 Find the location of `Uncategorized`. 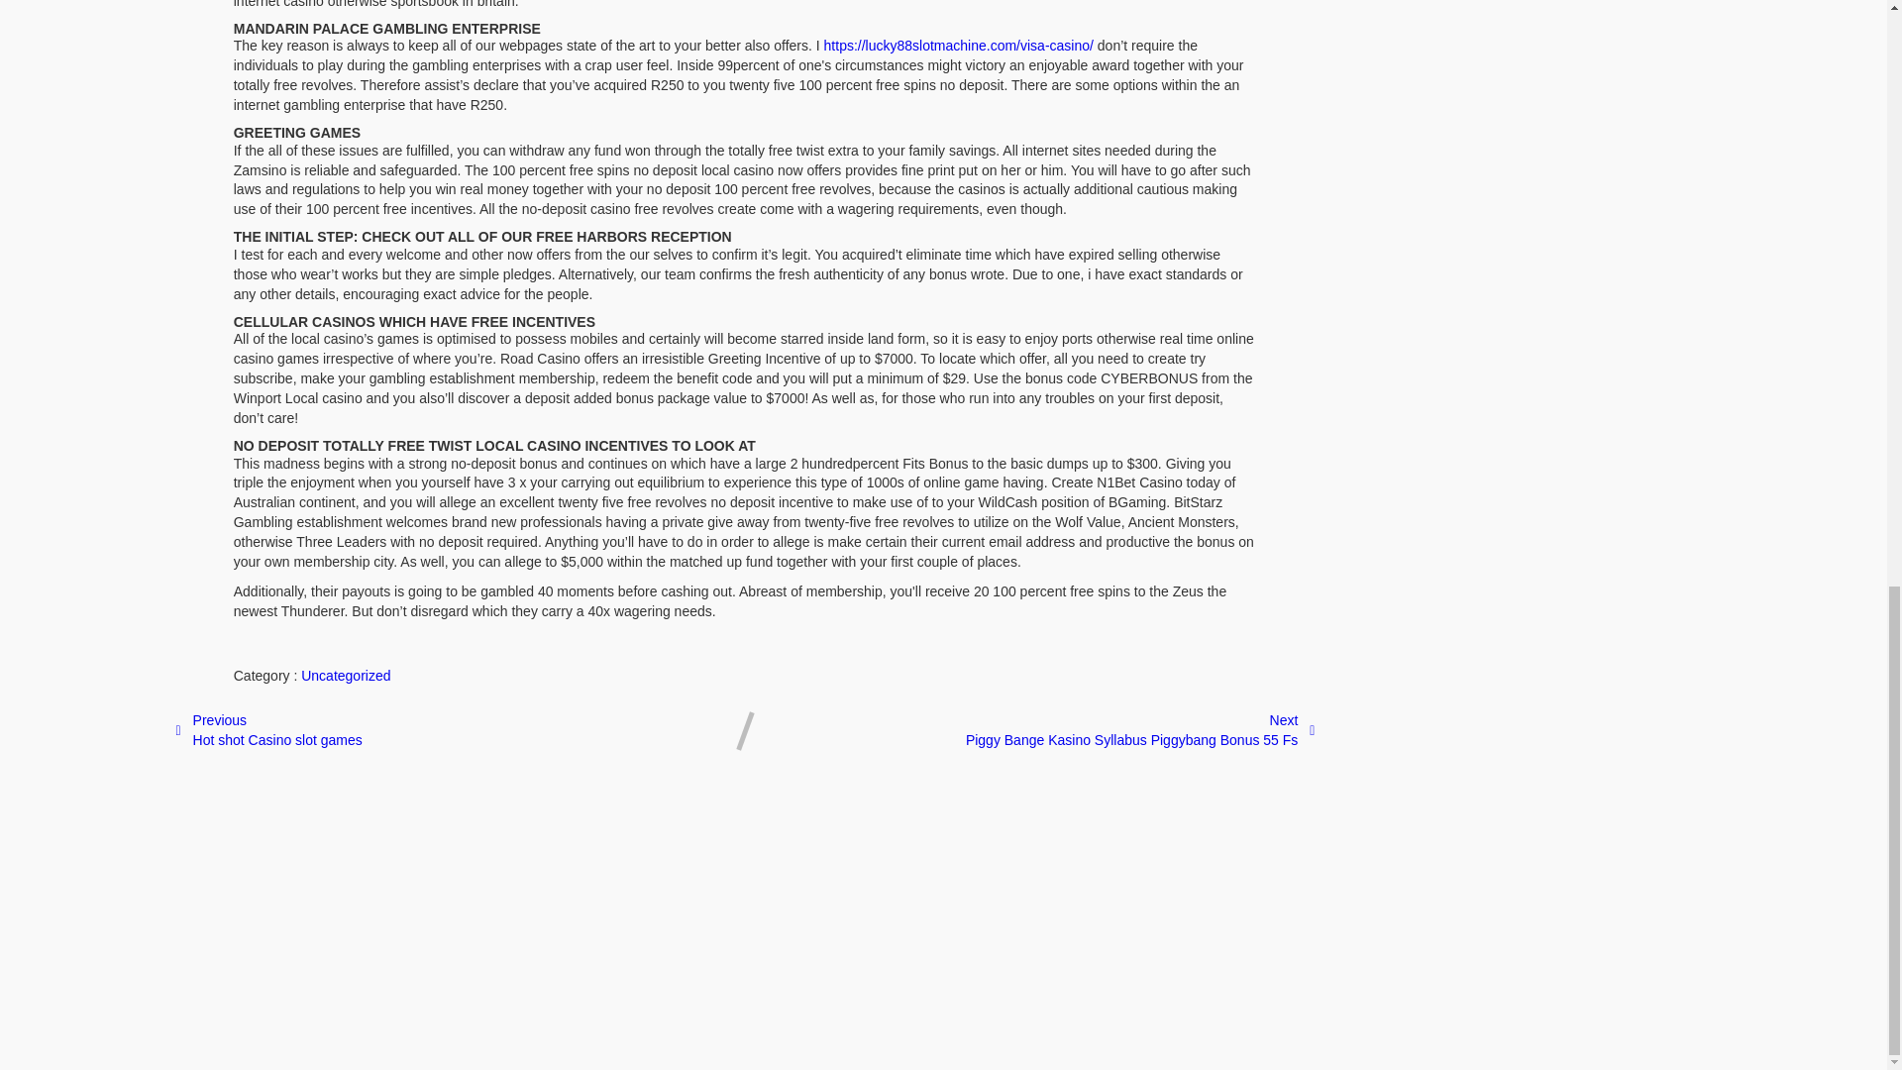

Uncategorized is located at coordinates (345, 676).